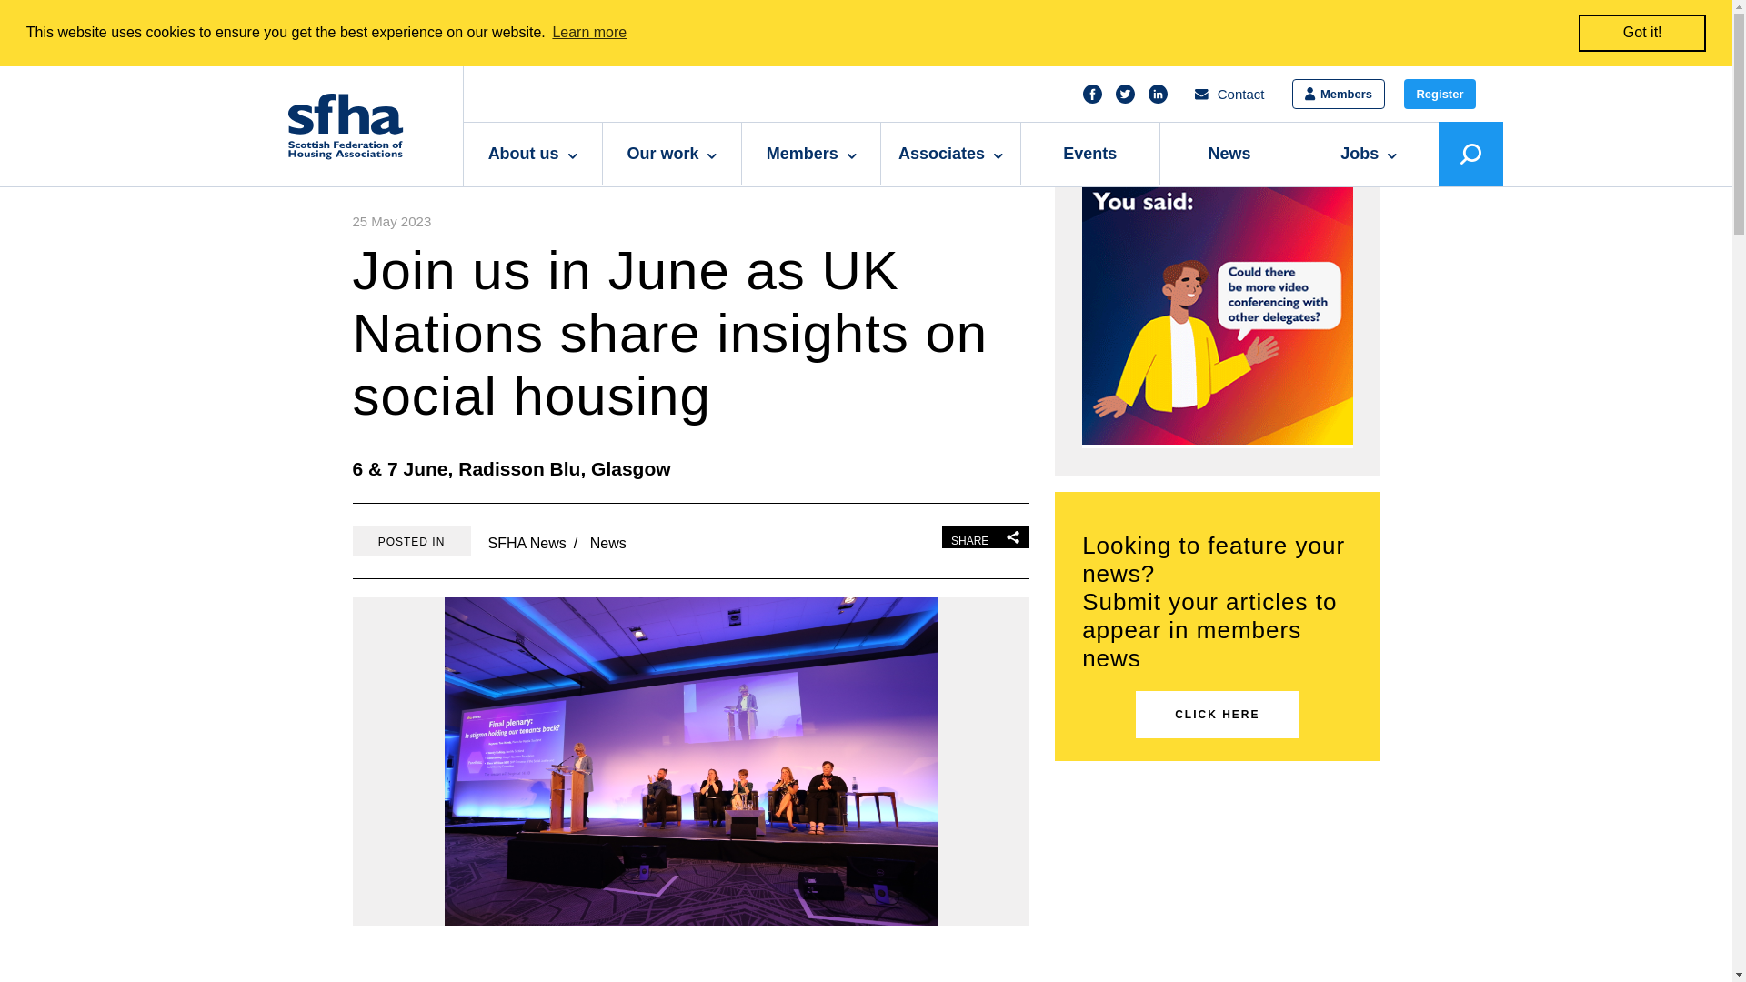 The image size is (1746, 982). What do you see at coordinates (589, 32) in the screenshot?
I see `Learn more` at bounding box center [589, 32].